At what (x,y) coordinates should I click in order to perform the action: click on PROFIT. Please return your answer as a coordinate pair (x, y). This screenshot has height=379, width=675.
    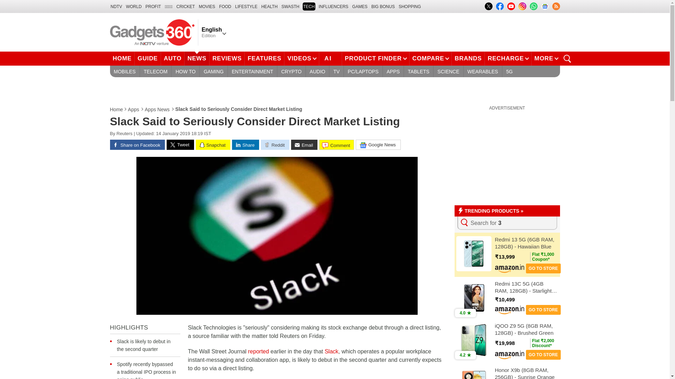
    Looking at the image, I should click on (153, 6).